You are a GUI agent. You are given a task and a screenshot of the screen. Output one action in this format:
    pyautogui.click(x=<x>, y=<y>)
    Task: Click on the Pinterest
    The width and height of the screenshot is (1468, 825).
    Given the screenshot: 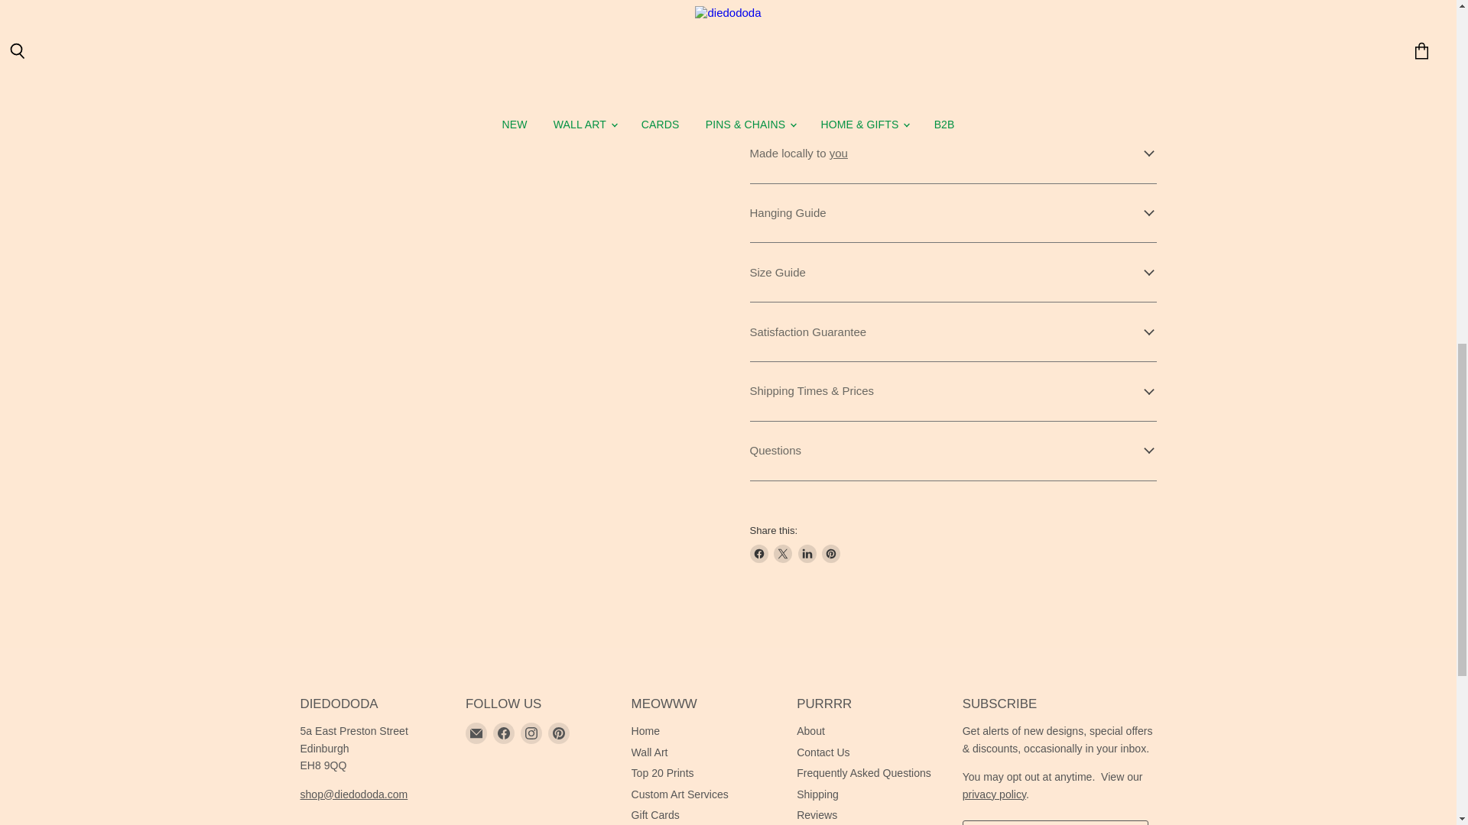 What is the action you would take?
    pyautogui.click(x=558, y=733)
    